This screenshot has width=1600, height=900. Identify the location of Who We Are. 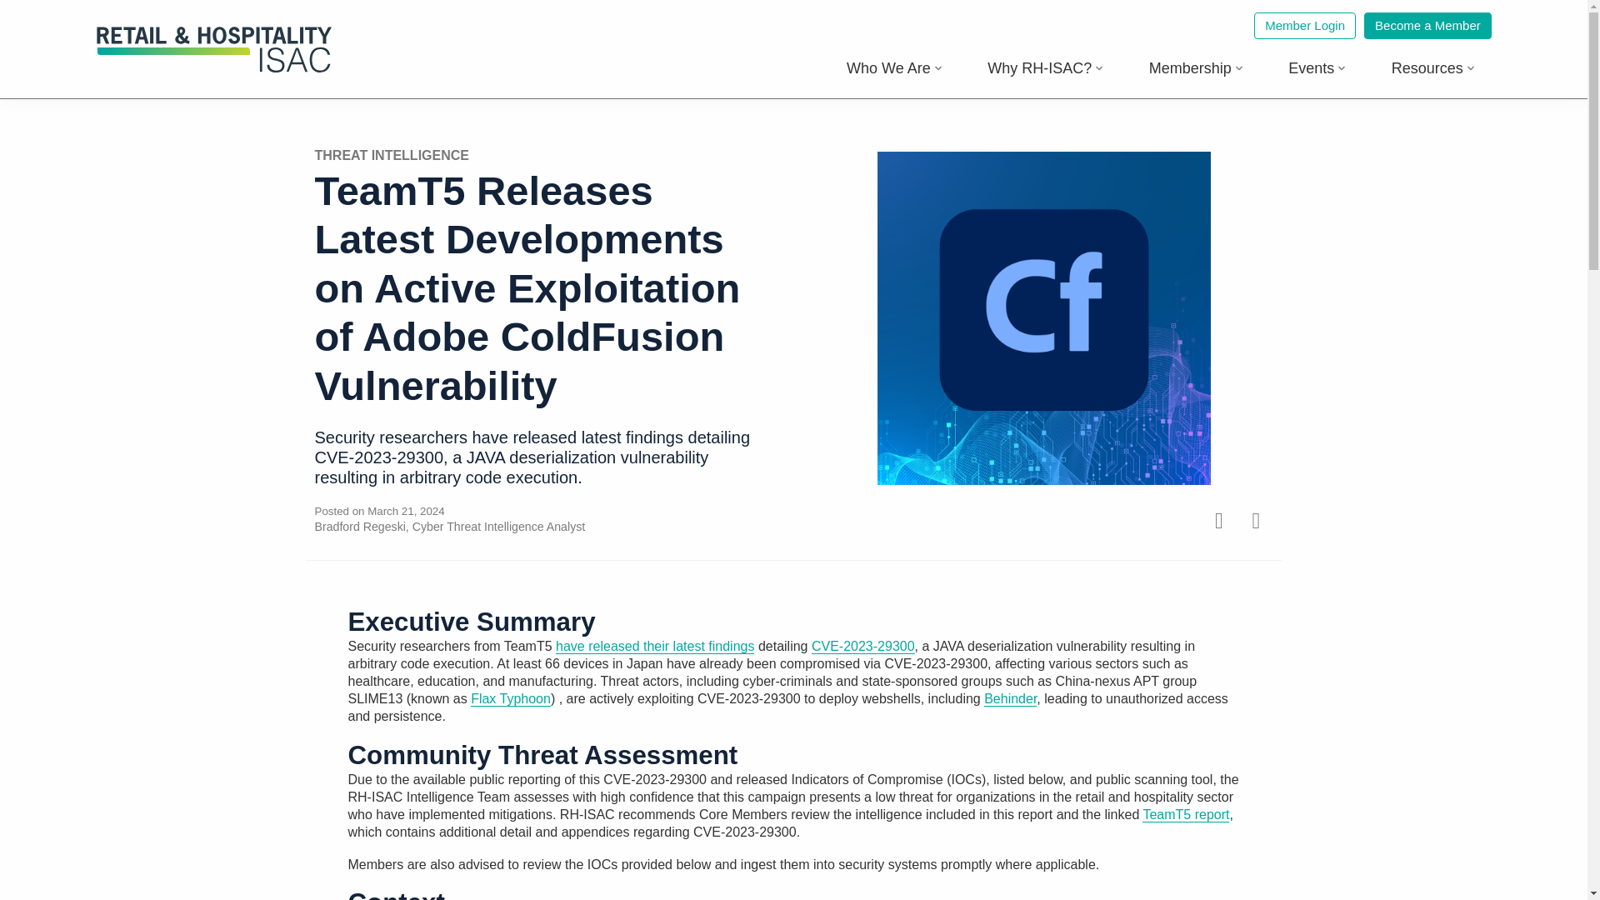
(895, 68).